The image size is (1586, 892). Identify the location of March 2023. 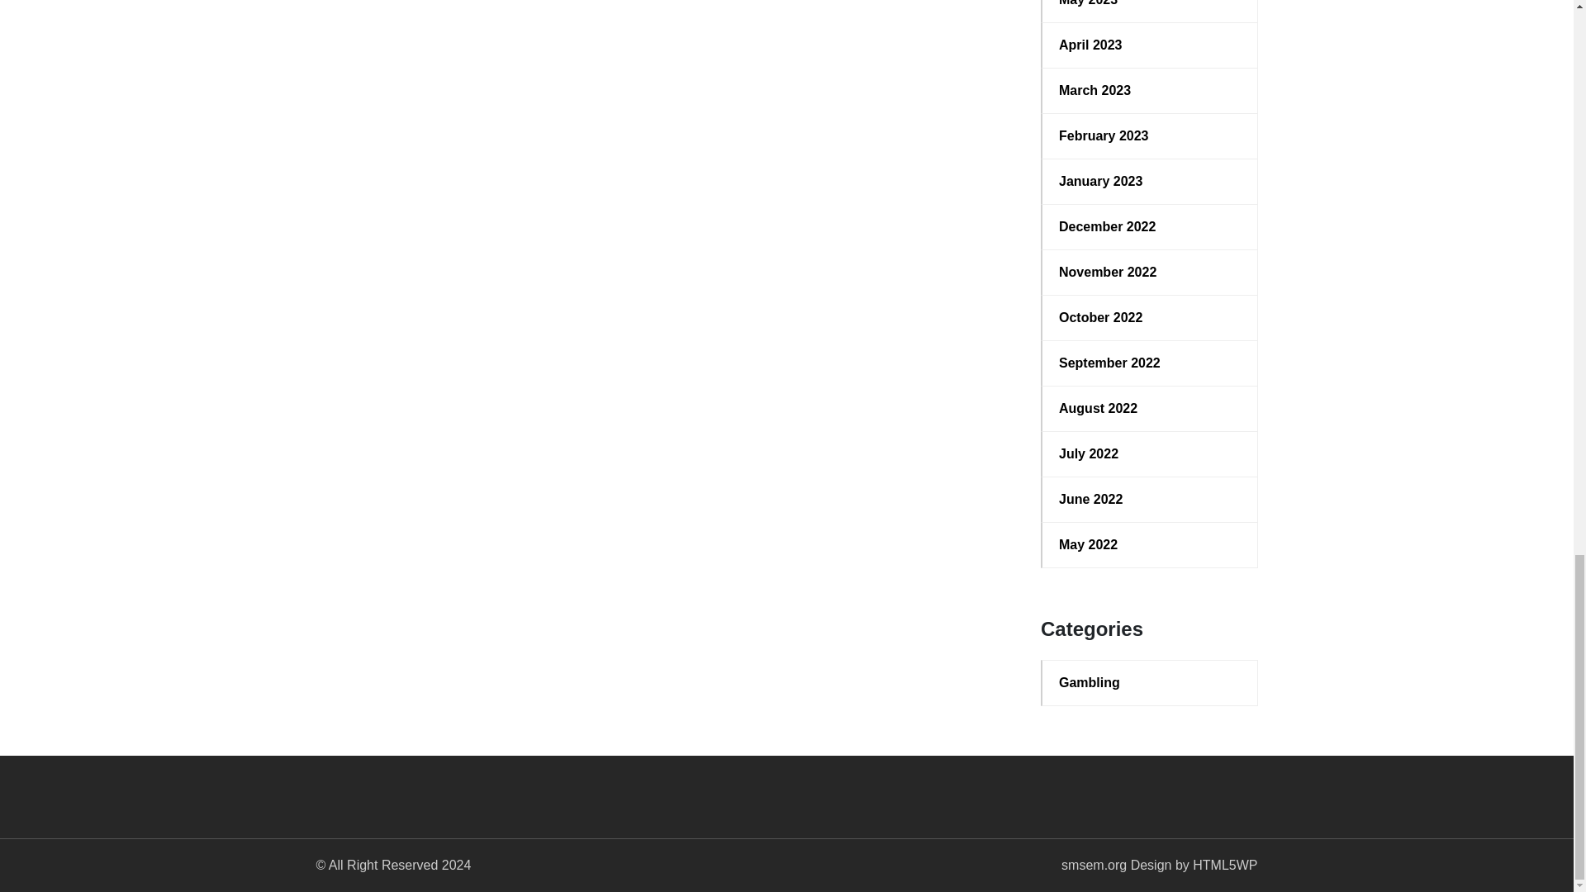
(1150, 91).